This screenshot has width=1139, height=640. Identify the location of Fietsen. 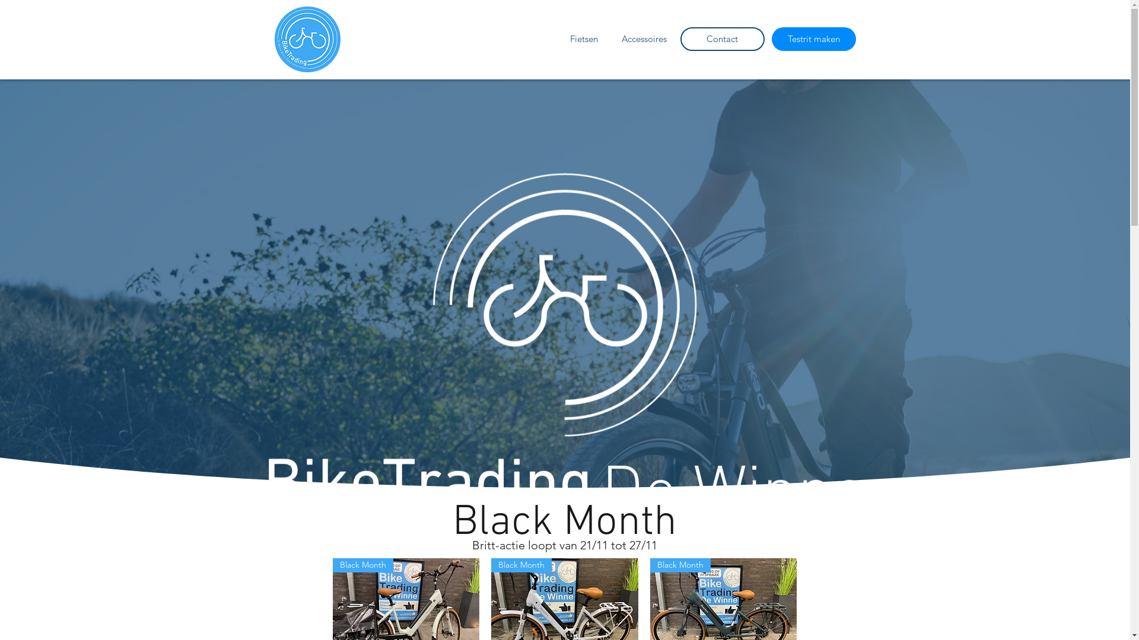
(584, 39).